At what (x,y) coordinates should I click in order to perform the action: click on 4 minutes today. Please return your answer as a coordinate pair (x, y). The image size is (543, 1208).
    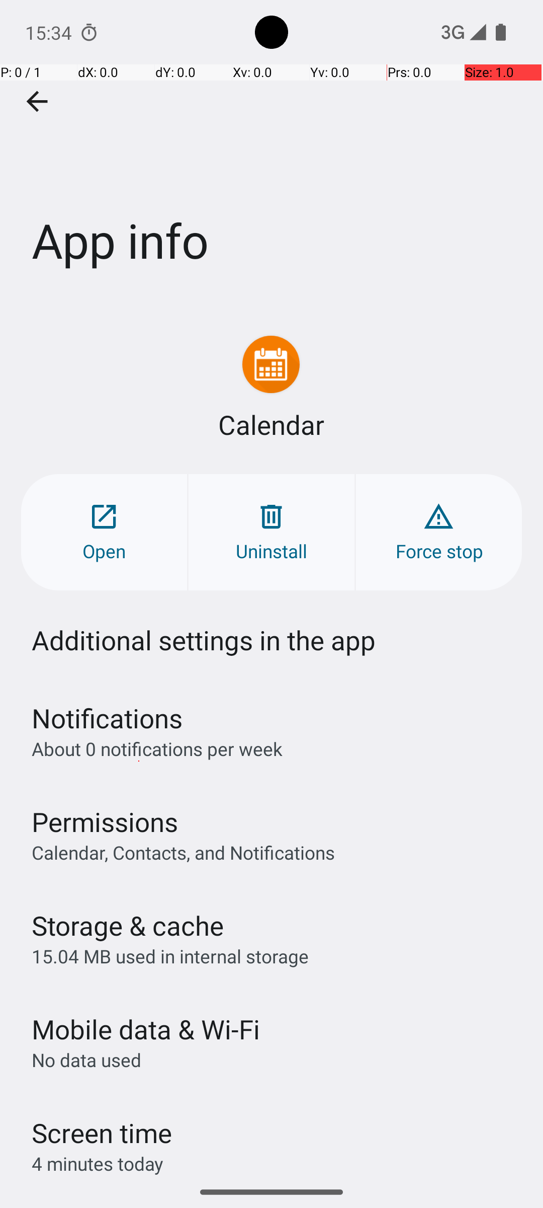
    Looking at the image, I should click on (98, 1164).